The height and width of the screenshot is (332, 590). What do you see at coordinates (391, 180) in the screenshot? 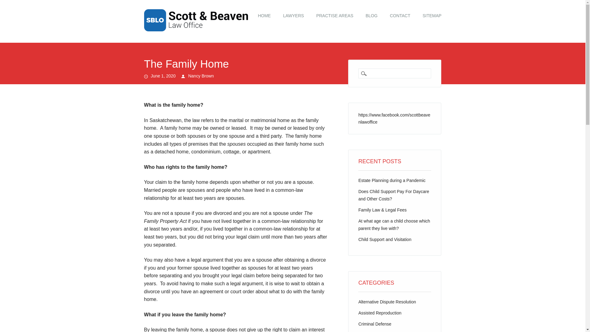
I see `Estate Planning during a Pandemic` at bounding box center [391, 180].